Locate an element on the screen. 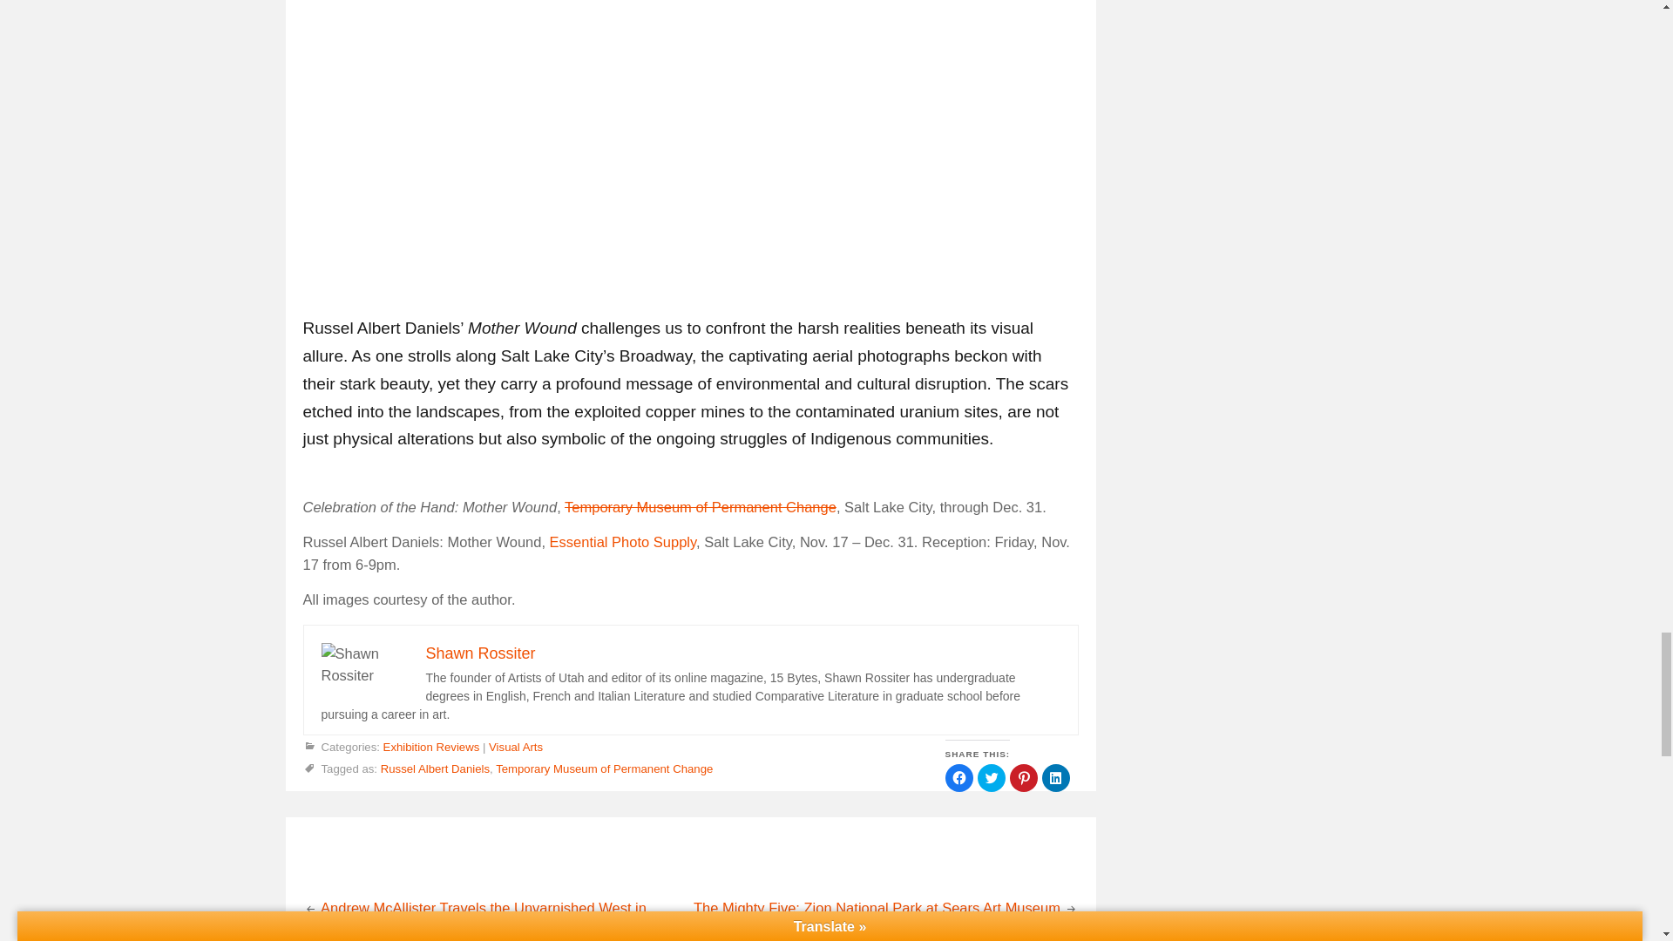  Click to share on Pinterest is located at coordinates (1023, 777).